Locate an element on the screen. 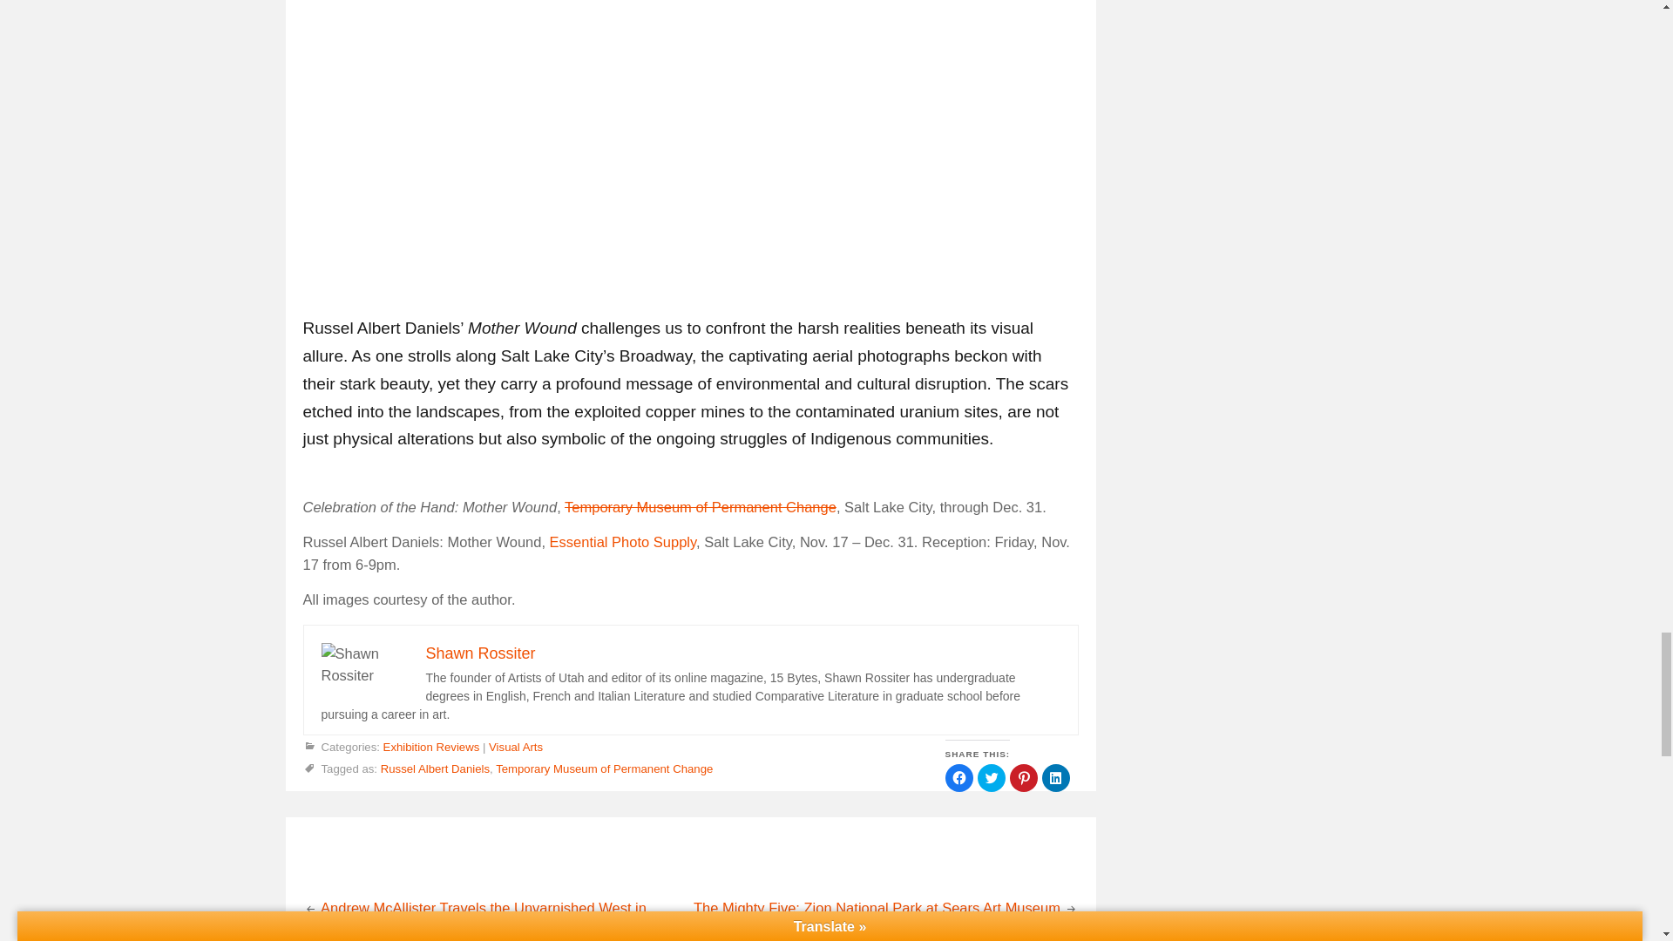  Click to share on Pinterest is located at coordinates (1023, 777).